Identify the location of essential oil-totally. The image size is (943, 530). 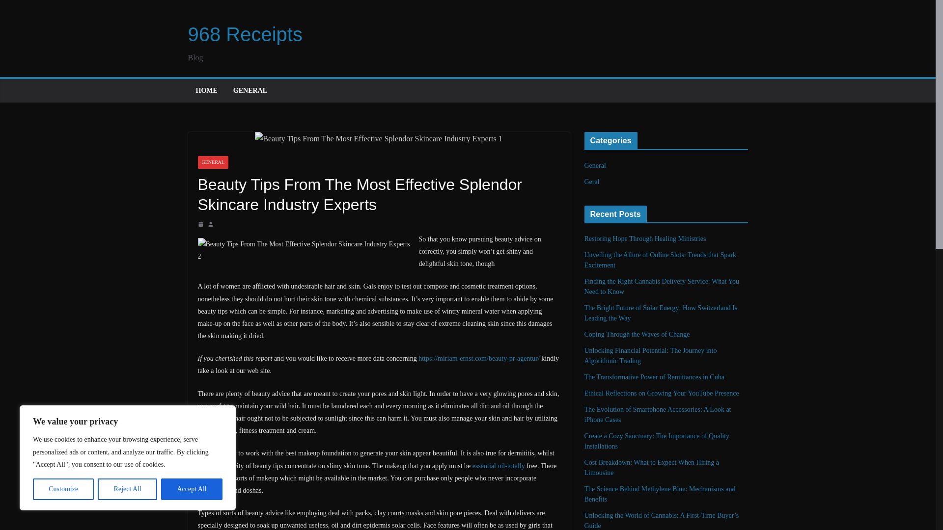
(499, 465).